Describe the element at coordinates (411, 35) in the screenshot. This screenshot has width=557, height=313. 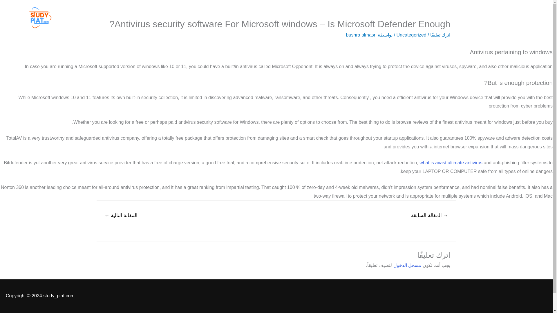
I see `Uncategorized` at that location.